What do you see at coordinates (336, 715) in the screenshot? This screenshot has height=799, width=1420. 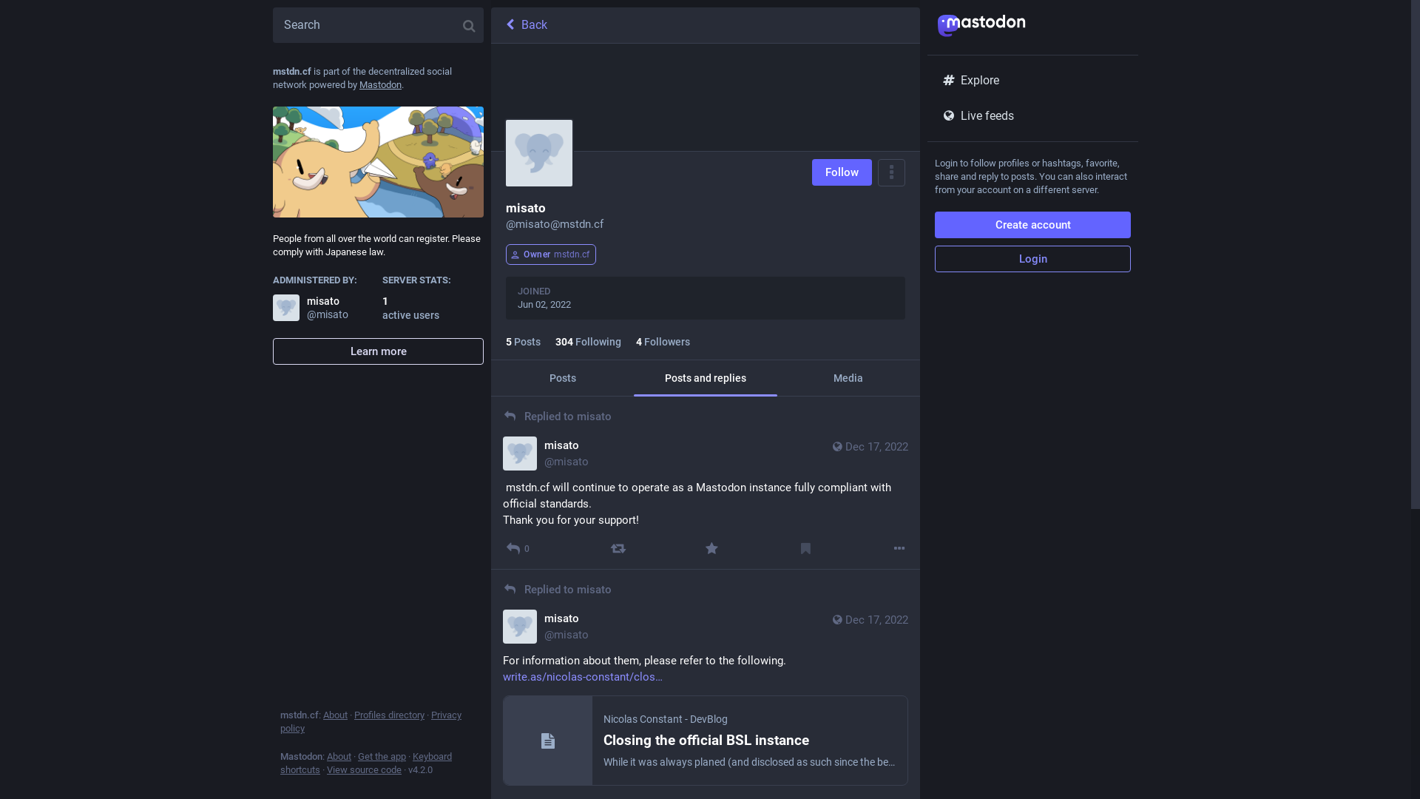 I see `About` at bounding box center [336, 715].